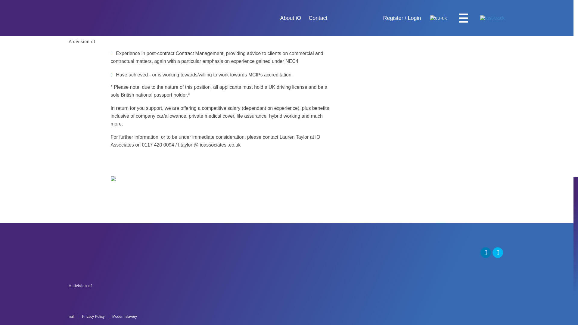  I want to click on Privacy Policy, so click(112, 286).